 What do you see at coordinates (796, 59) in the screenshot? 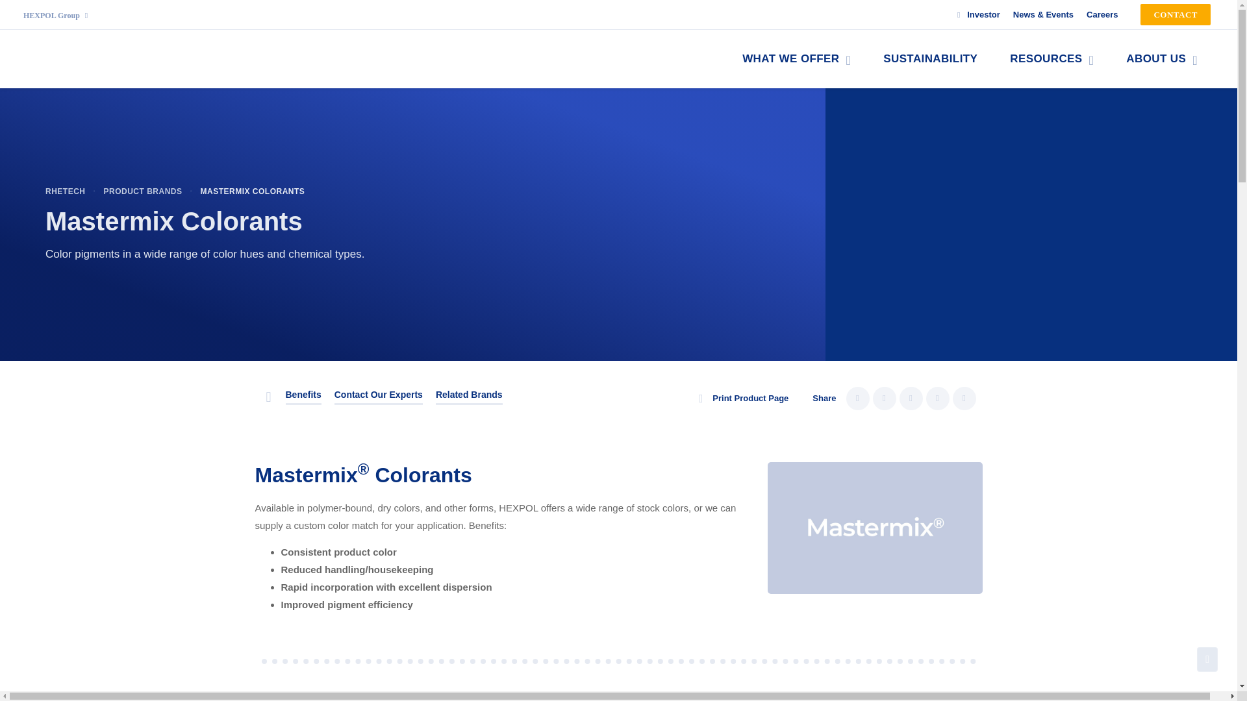
I see `WHAT WE OFFER` at bounding box center [796, 59].